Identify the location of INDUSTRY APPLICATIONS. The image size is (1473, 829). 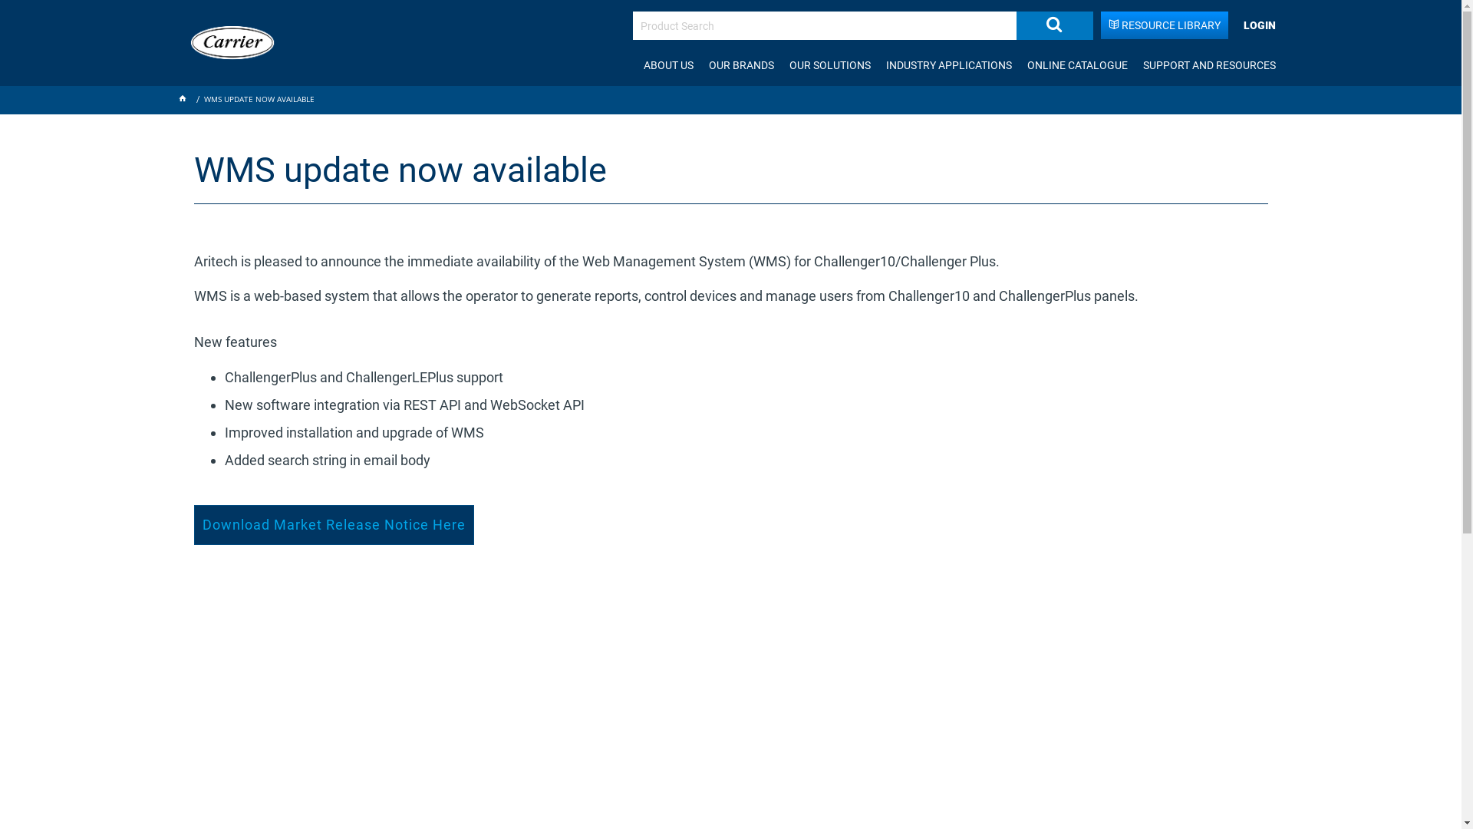
(948, 65).